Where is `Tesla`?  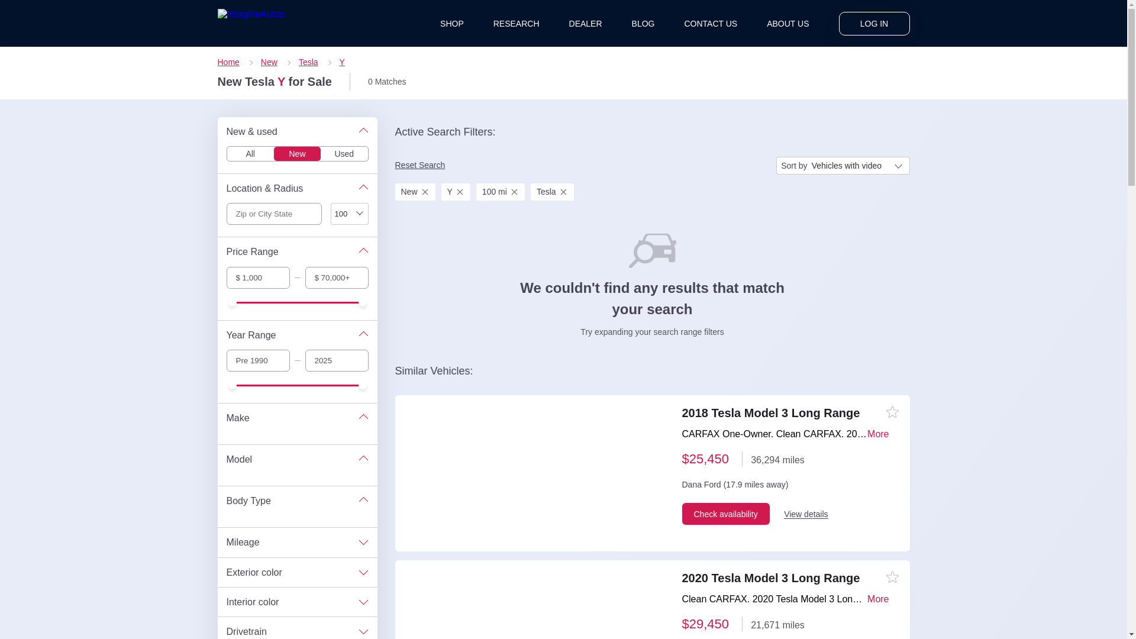 Tesla is located at coordinates (314, 62).